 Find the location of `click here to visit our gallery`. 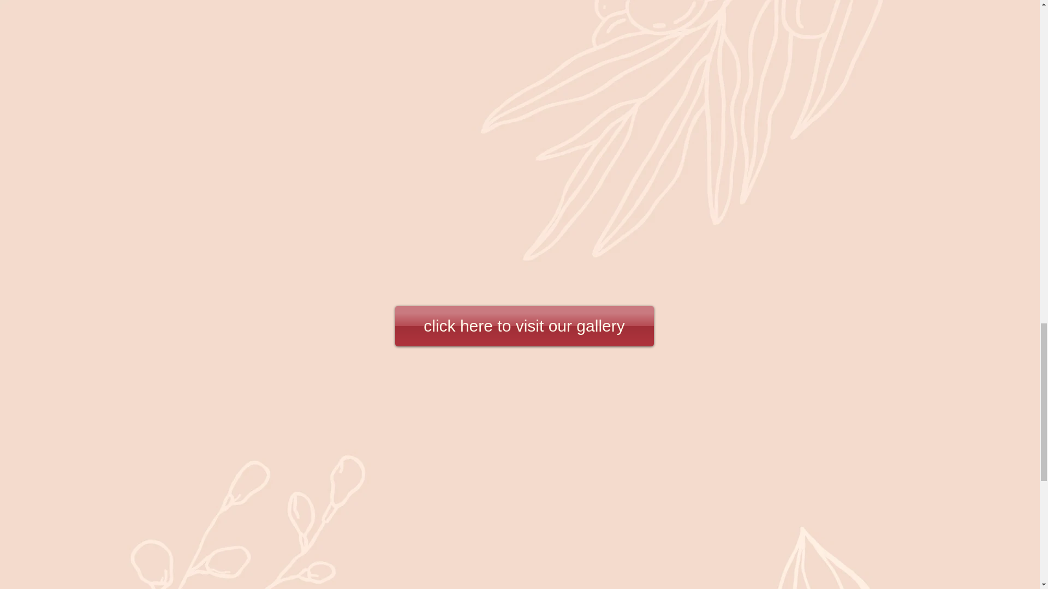

click here to visit our gallery is located at coordinates (524, 326).